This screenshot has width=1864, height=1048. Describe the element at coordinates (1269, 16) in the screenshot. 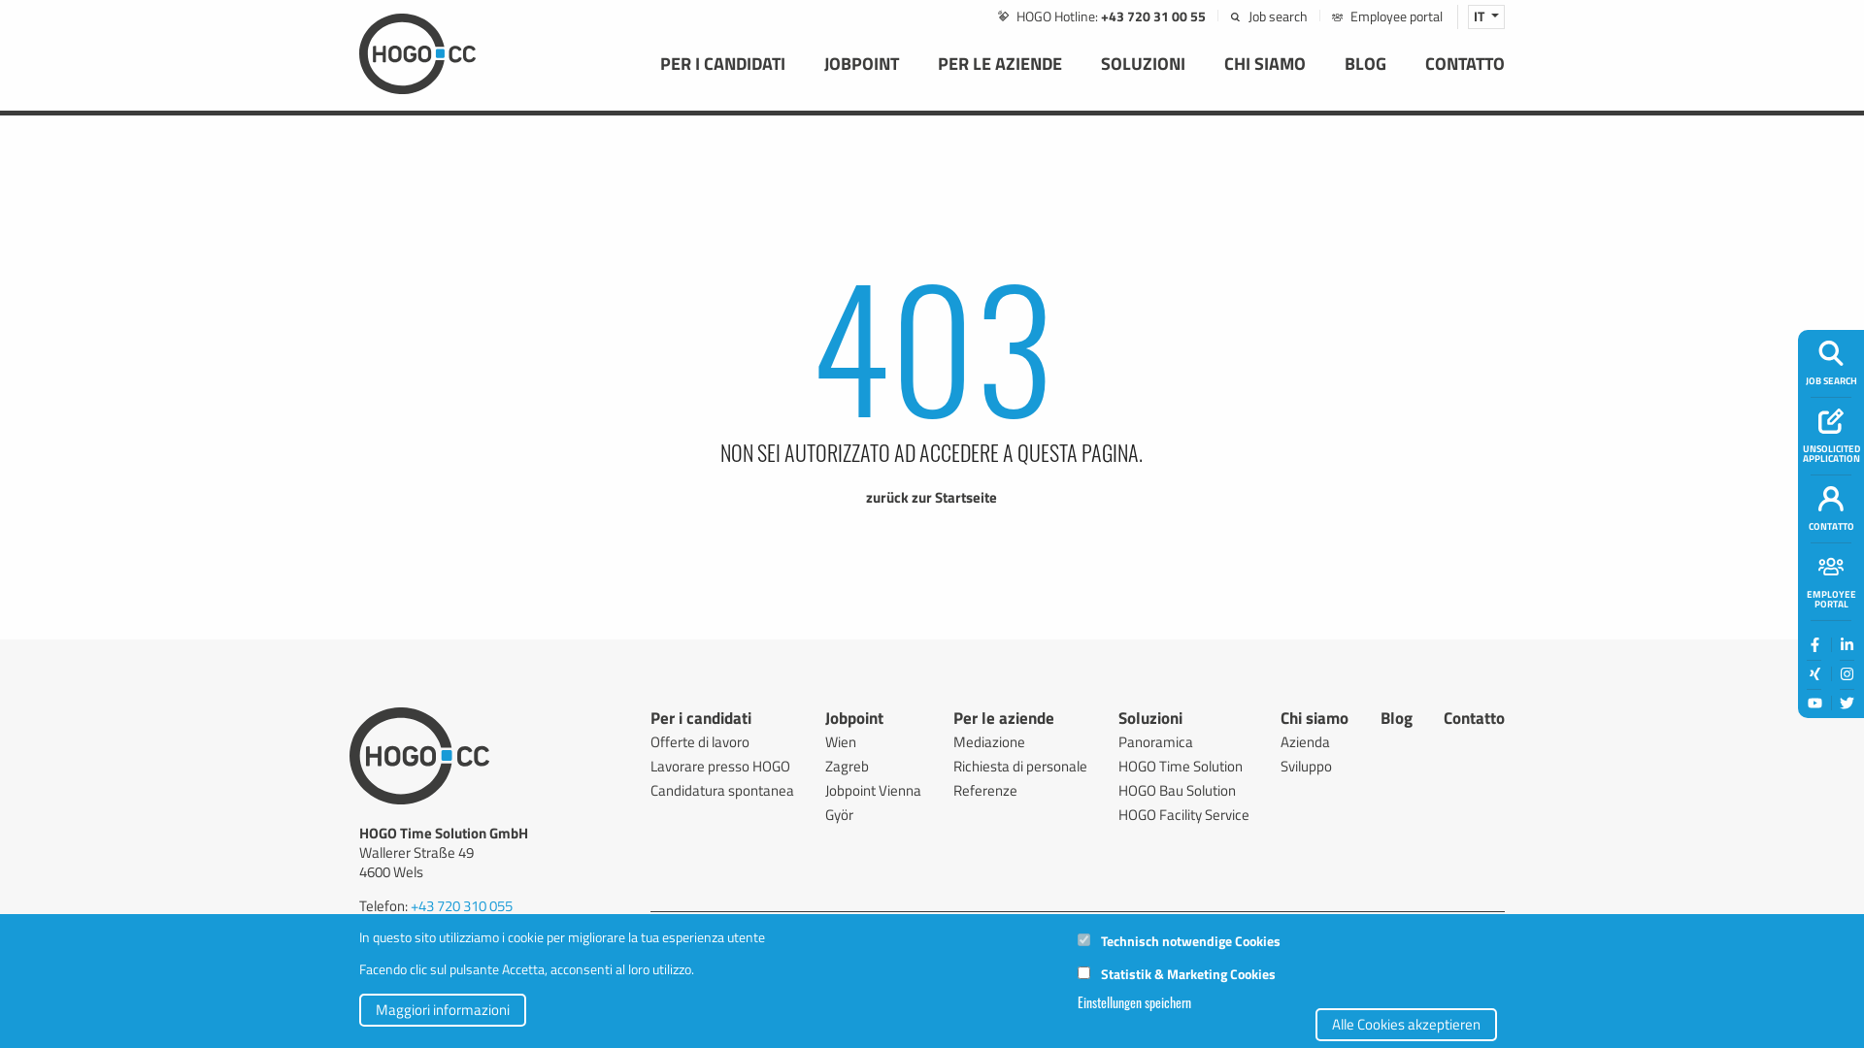

I see `Job search` at that location.